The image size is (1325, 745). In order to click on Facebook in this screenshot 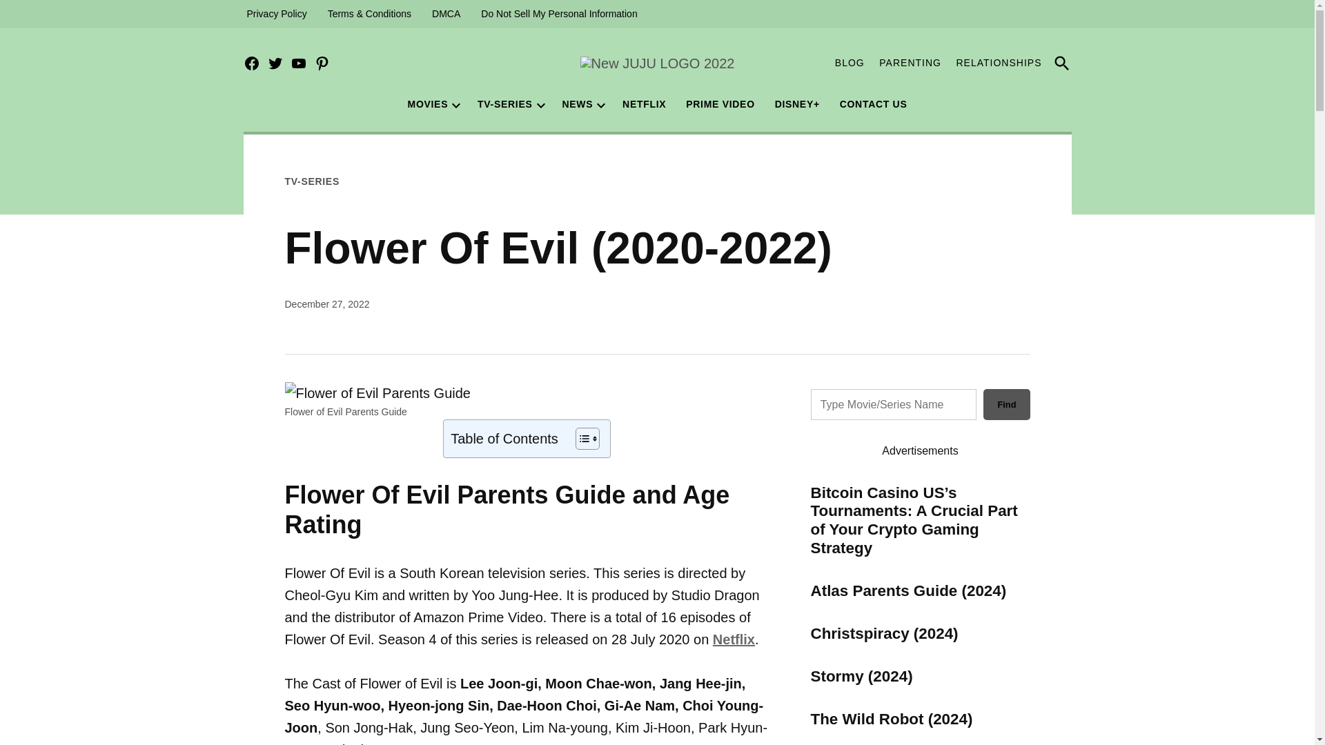, I will do `click(251, 63)`.